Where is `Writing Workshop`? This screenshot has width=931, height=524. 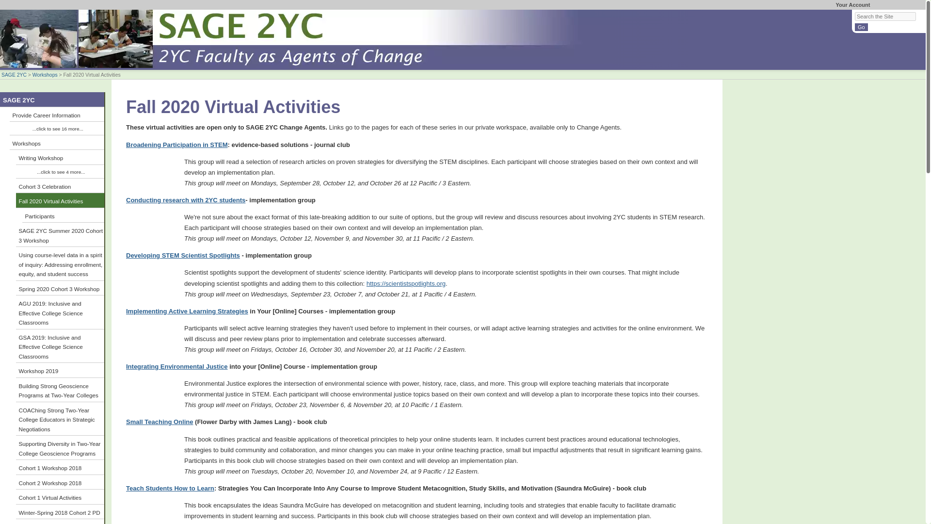 Writing Workshop is located at coordinates (60, 157).